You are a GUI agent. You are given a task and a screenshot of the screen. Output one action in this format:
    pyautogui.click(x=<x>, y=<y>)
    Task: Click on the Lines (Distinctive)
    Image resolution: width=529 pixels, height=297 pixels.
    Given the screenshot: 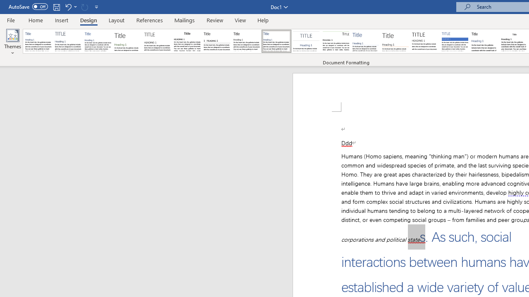 What is the action you would take?
    pyautogui.click(x=336, y=41)
    